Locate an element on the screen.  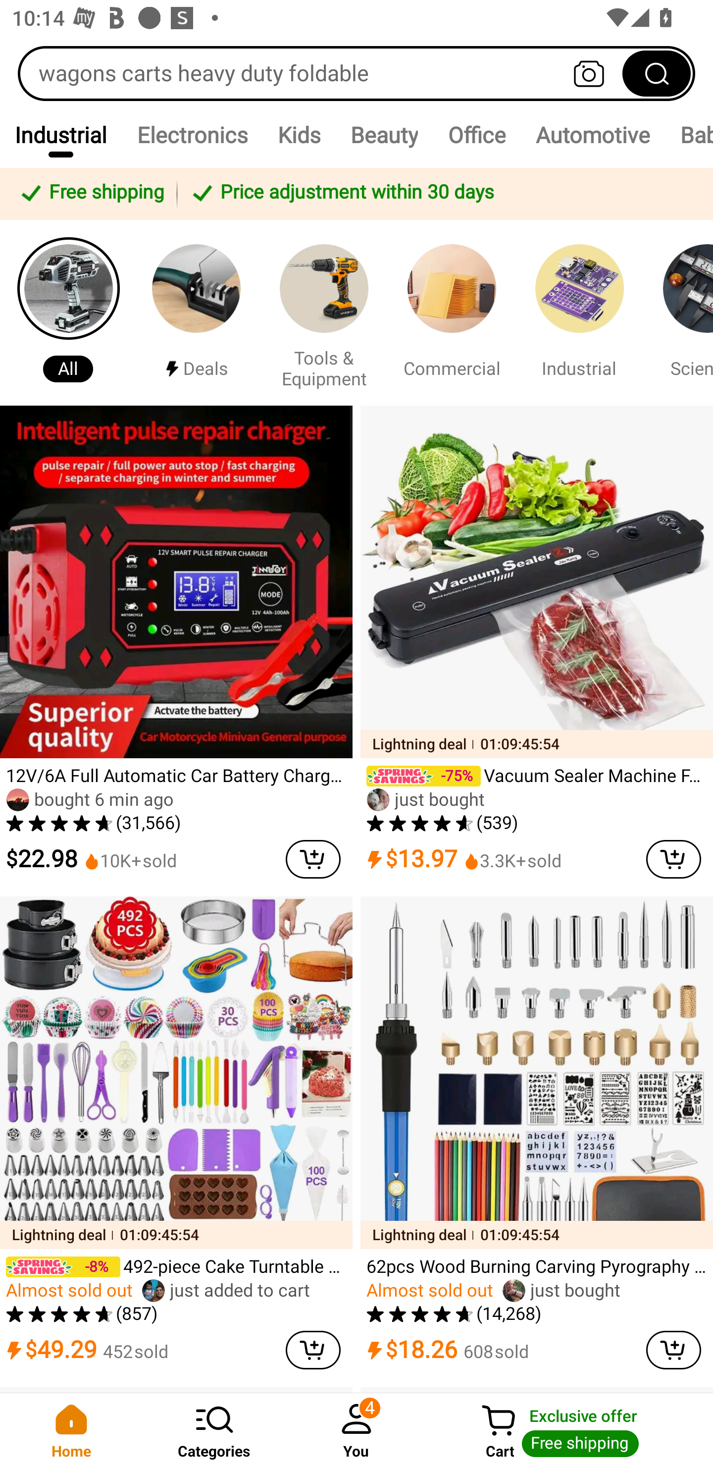
￼￼Deals is located at coordinates (196, 312).